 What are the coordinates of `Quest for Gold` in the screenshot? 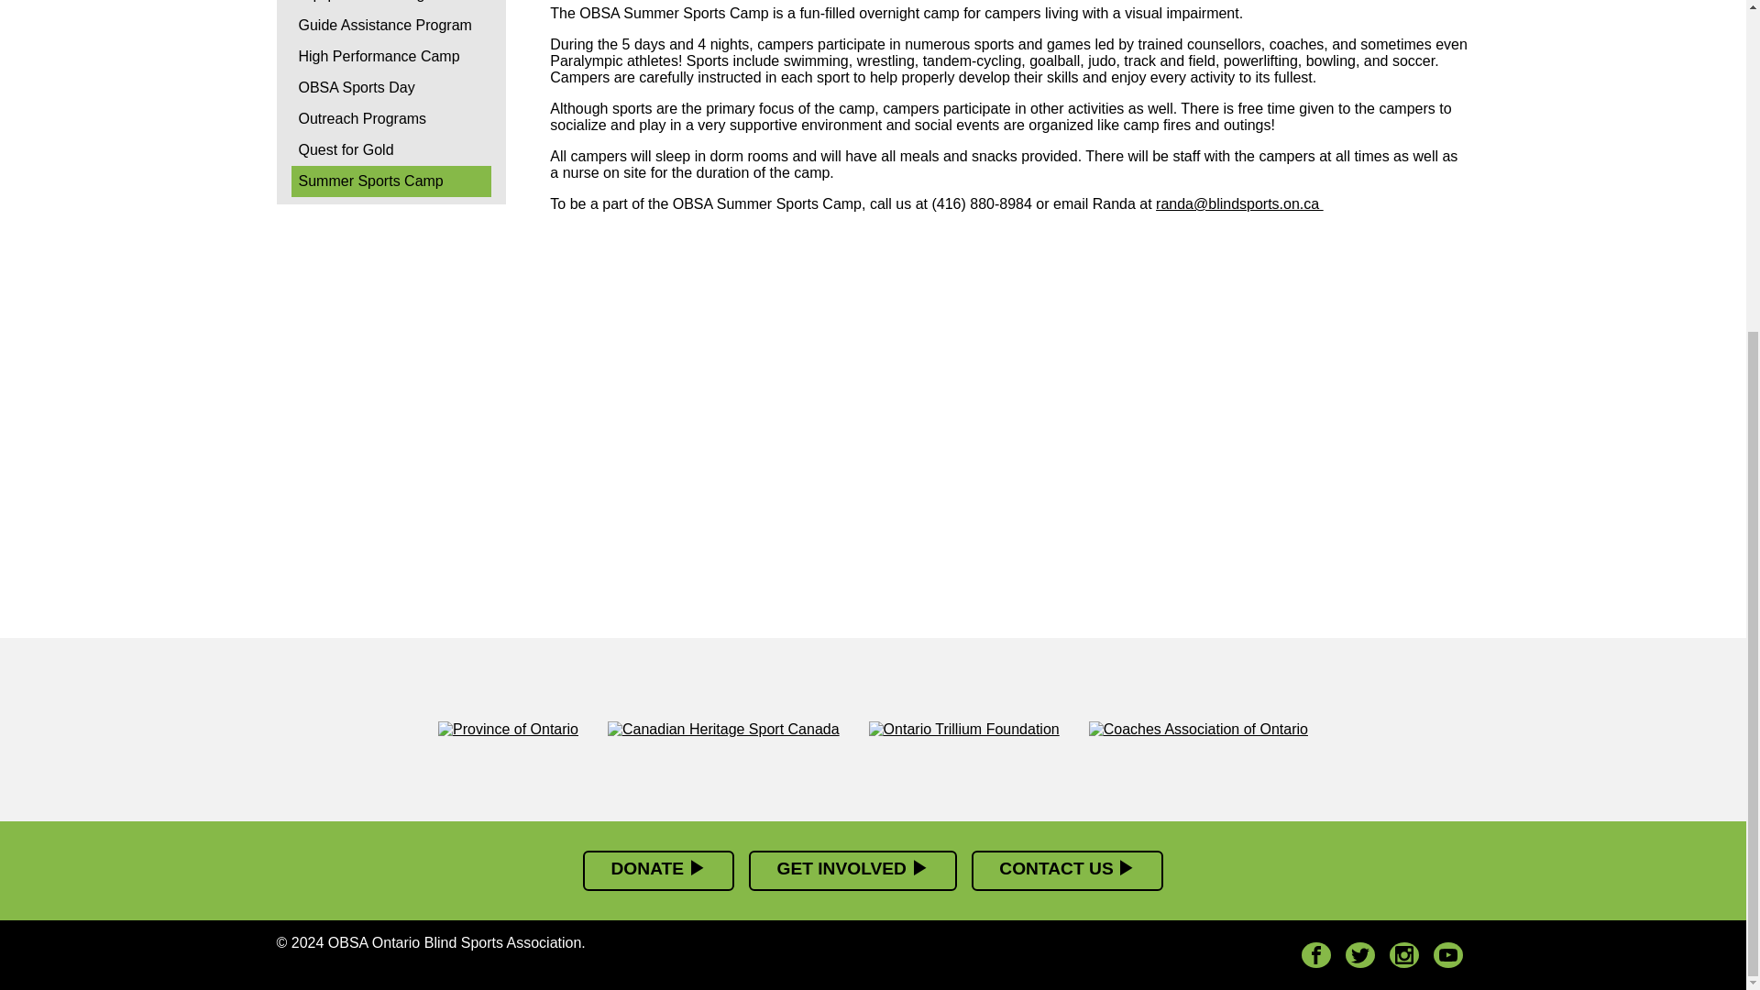 It's located at (392, 150).